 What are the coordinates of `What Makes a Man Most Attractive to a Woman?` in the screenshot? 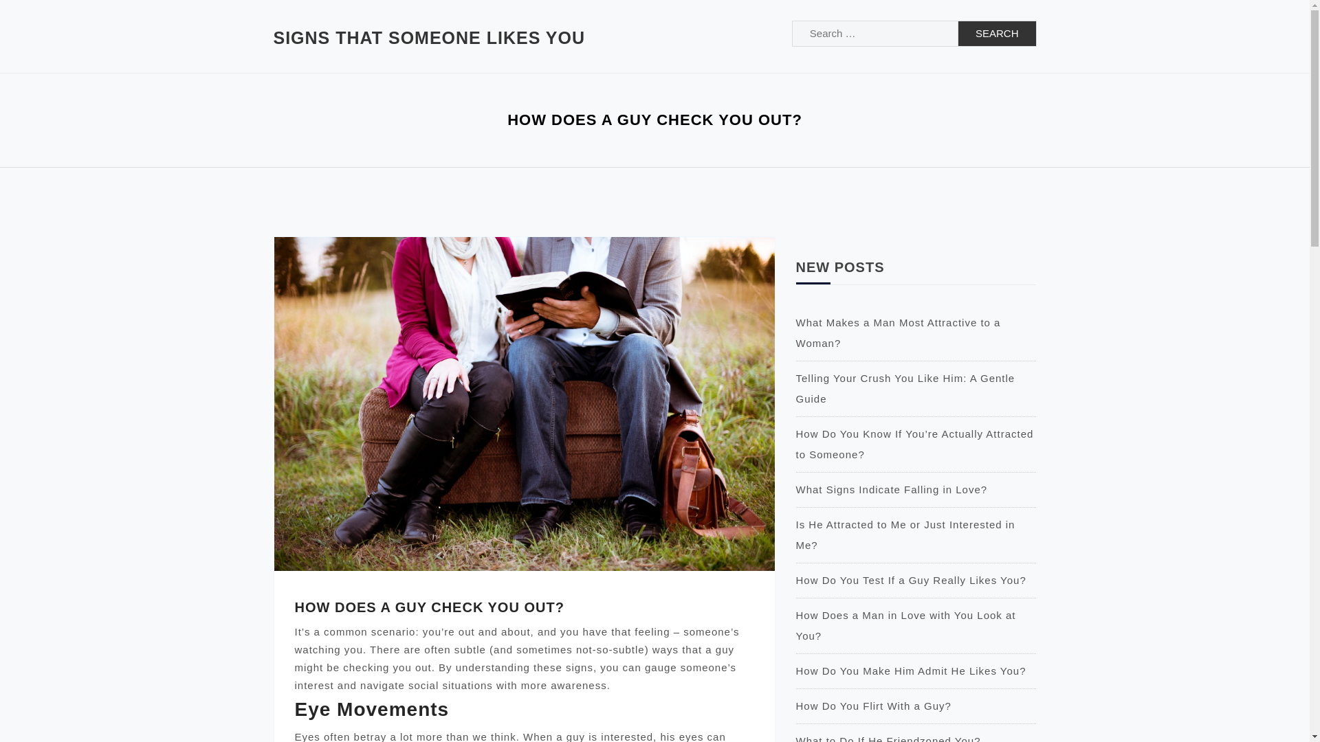 It's located at (898, 333).